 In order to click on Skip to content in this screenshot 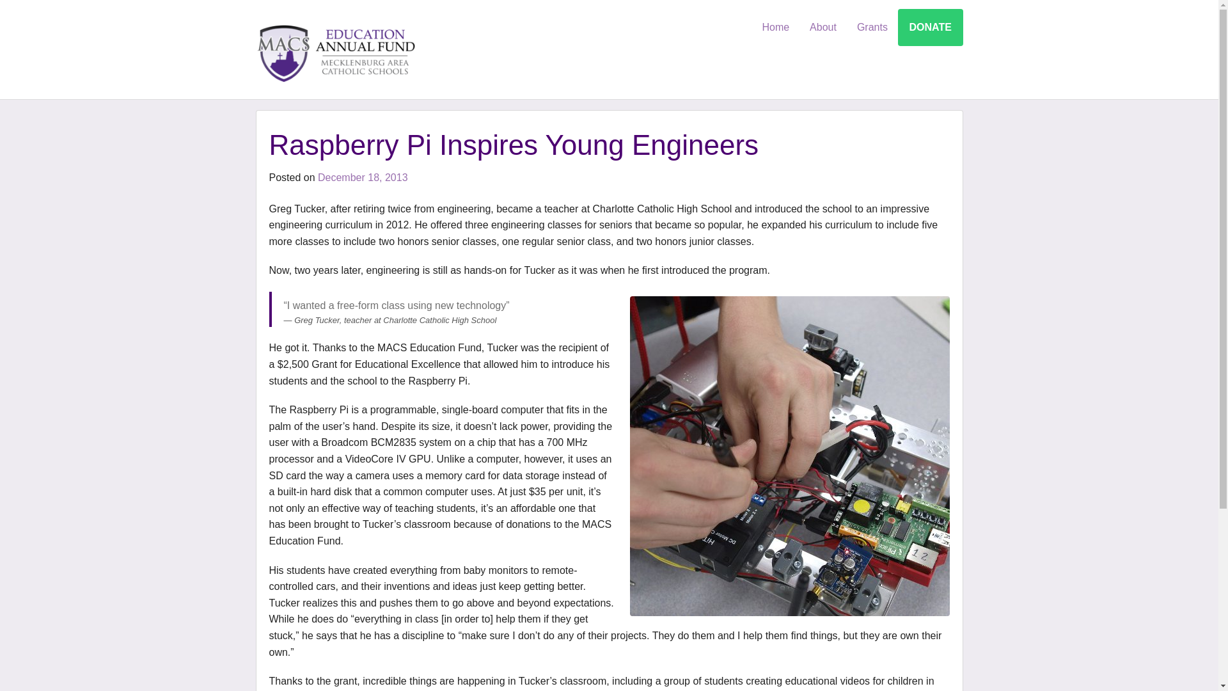, I will do `click(446, 18)`.